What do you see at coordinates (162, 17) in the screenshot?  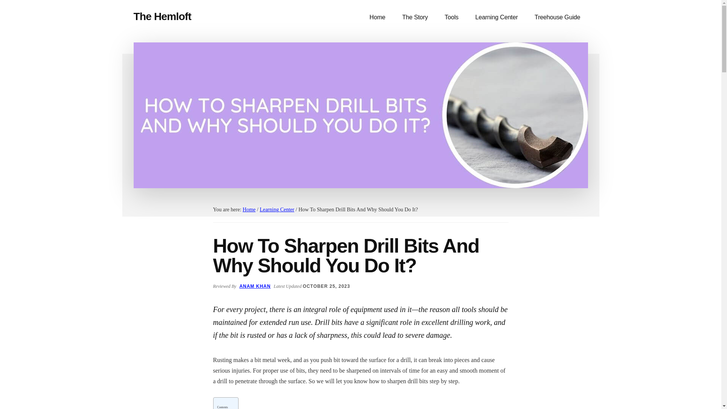 I see `The Hemloft` at bounding box center [162, 17].